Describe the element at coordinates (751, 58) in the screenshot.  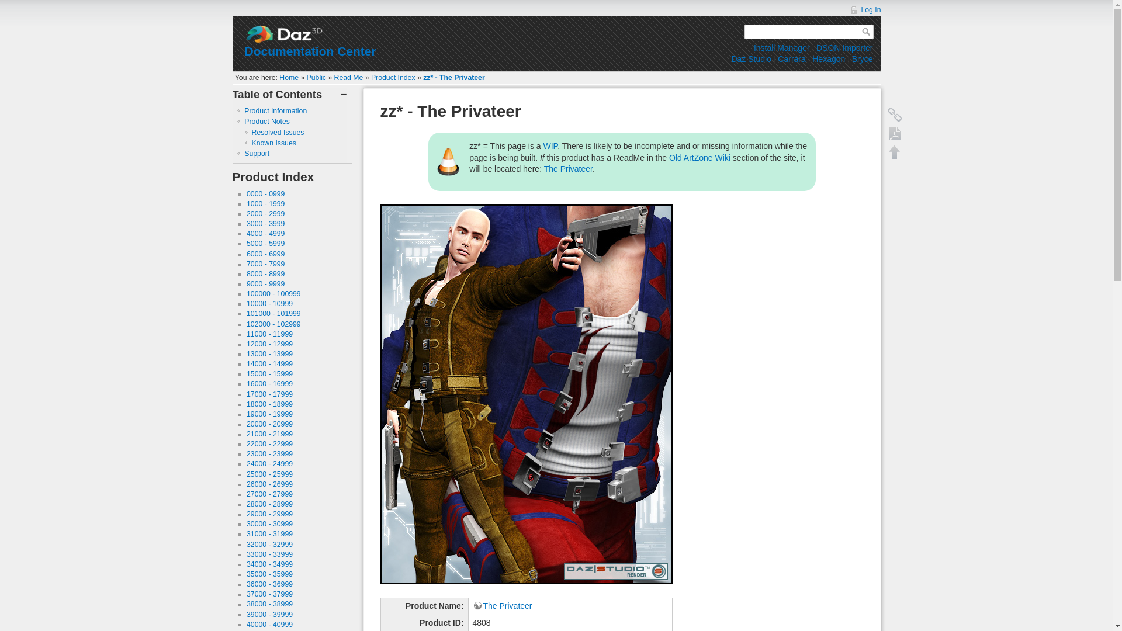
I see `public:software:dazstudio:start` at that location.